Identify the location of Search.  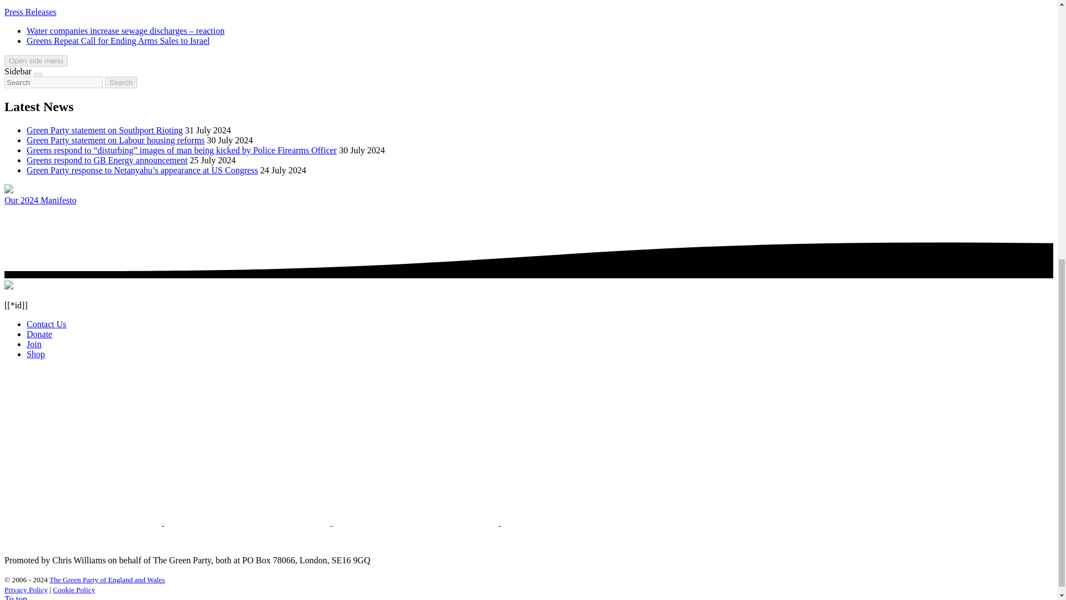
(121, 82).